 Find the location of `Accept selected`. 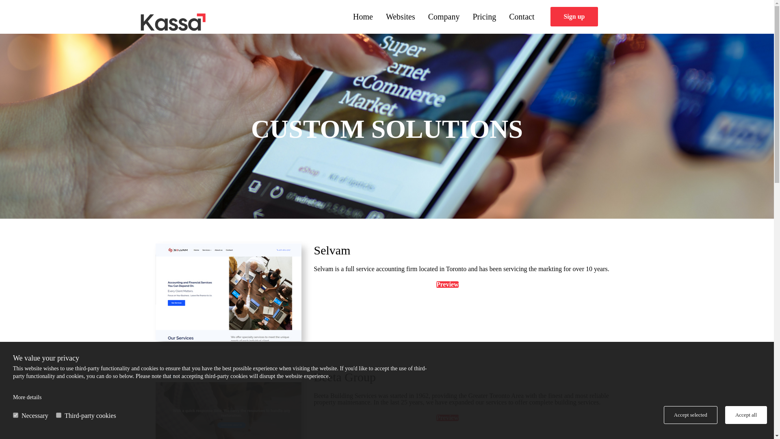

Accept selected is located at coordinates (691, 415).